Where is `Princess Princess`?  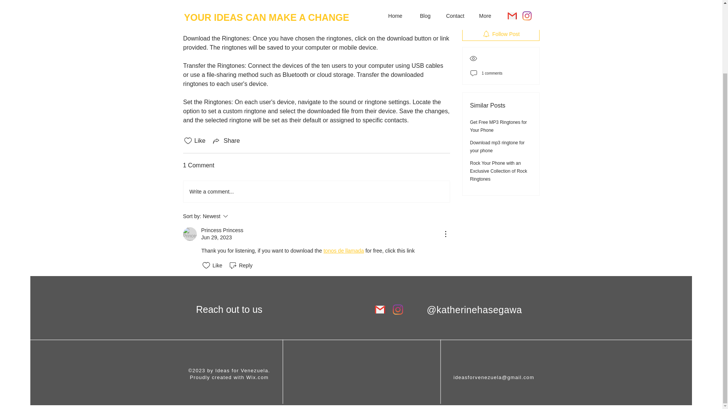
Princess Princess is located at coordinates (344, 251).